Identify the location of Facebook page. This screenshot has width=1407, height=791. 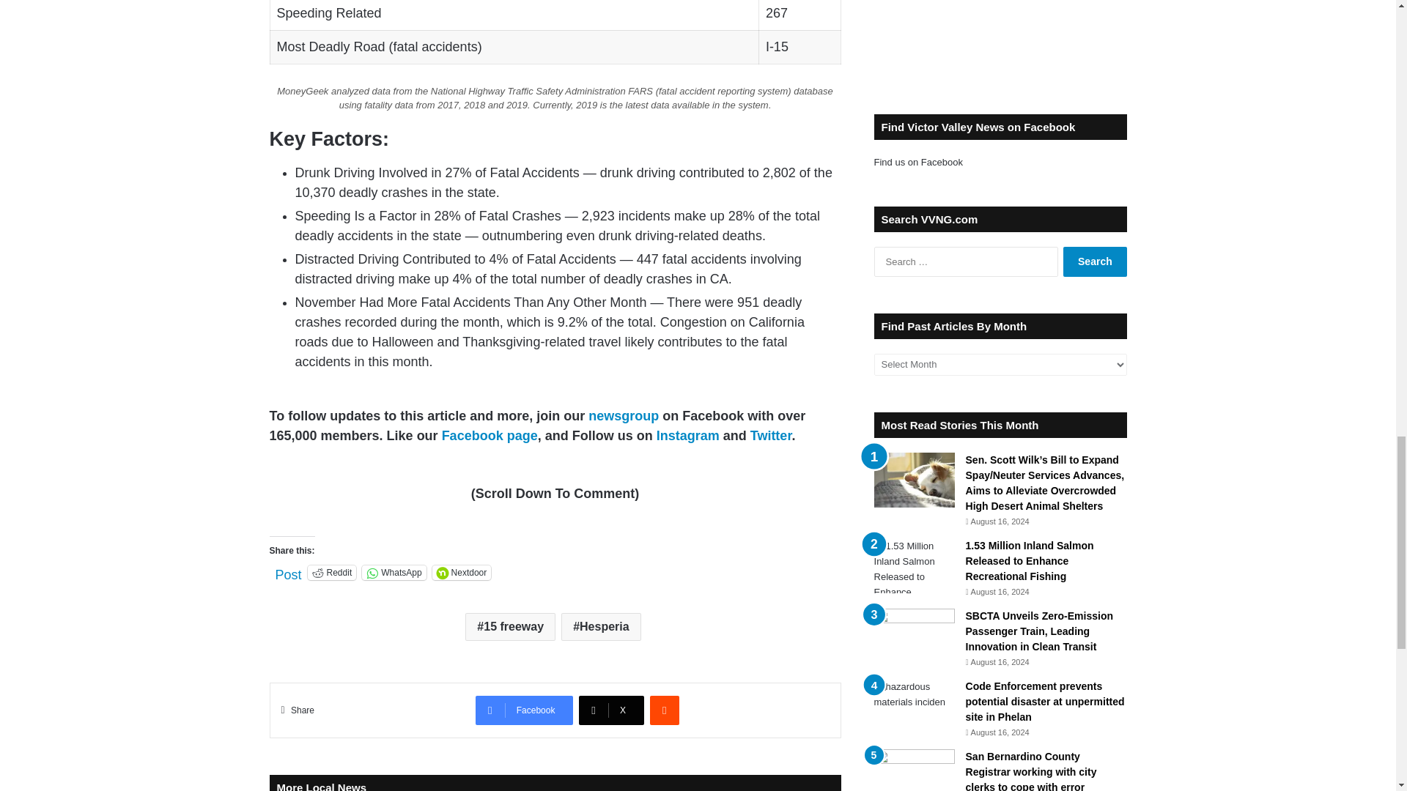
(490, 435).